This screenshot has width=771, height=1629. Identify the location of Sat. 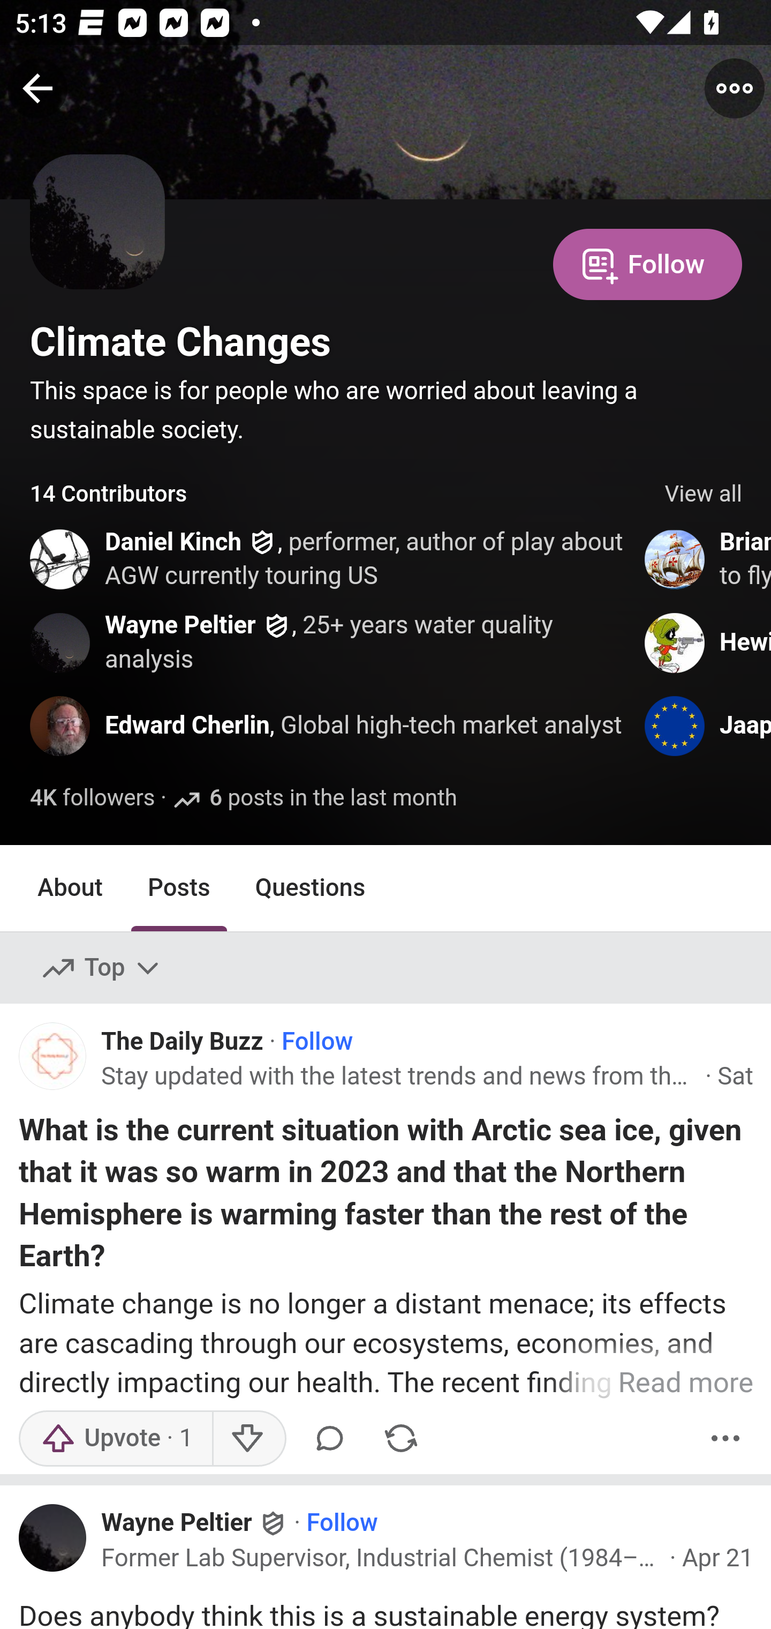
(735, 1077).